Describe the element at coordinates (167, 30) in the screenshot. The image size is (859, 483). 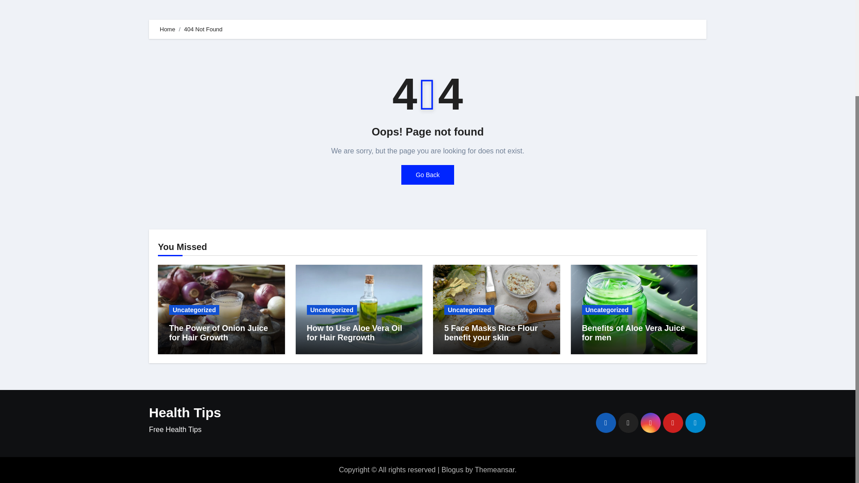
I see `Home` at that location.